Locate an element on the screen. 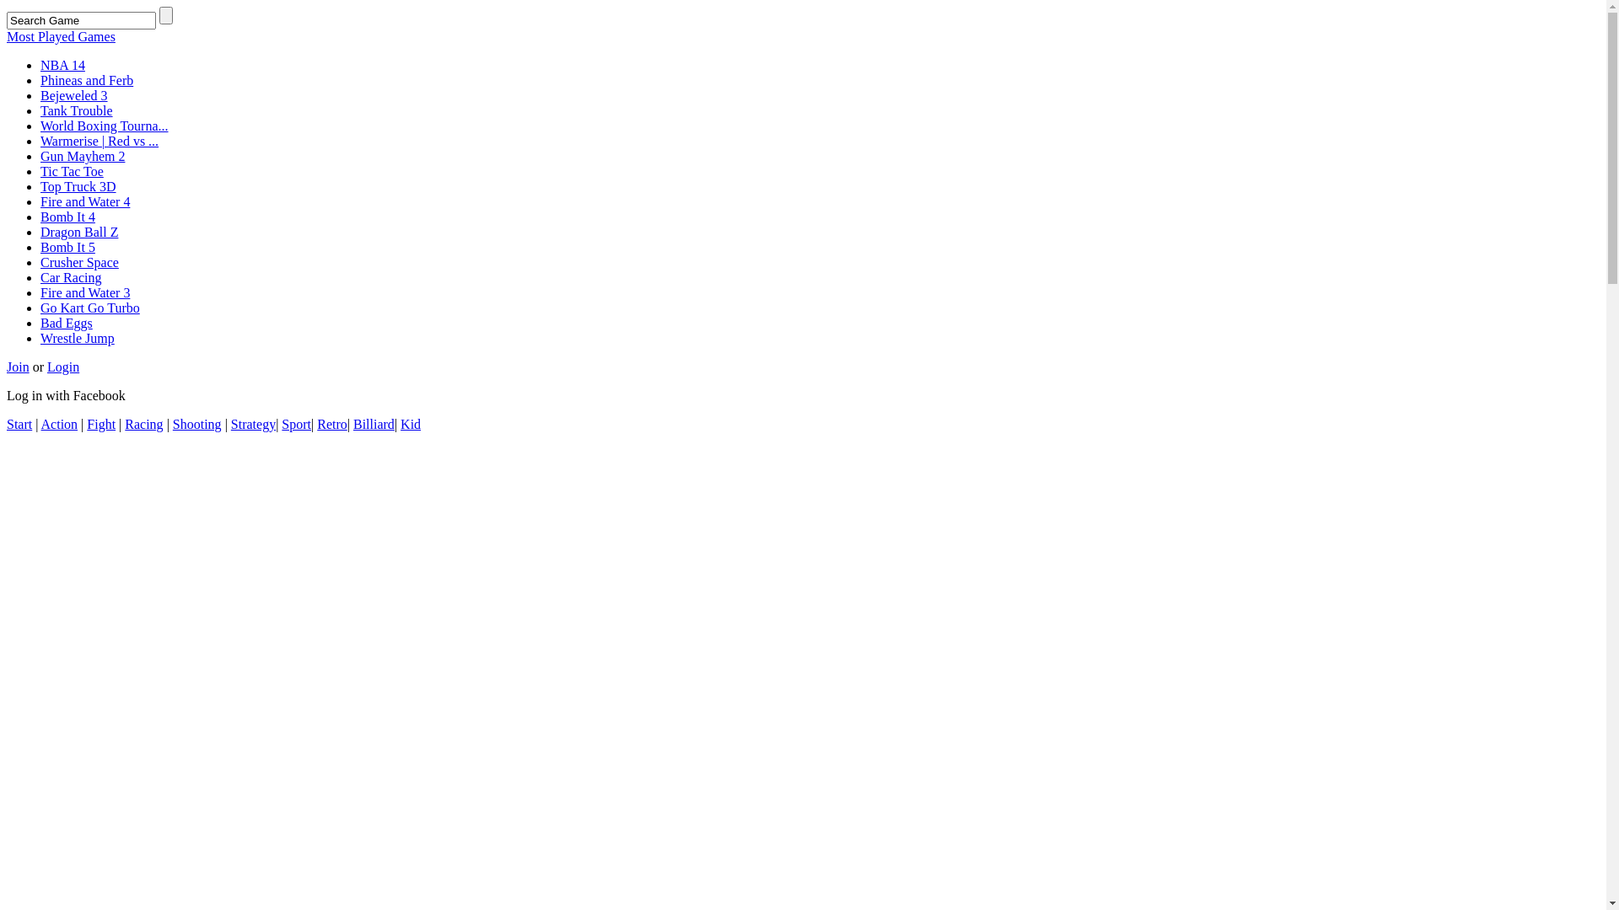 This screenshot has width=1619, height=910. Join is located at coordinates (19, 367).